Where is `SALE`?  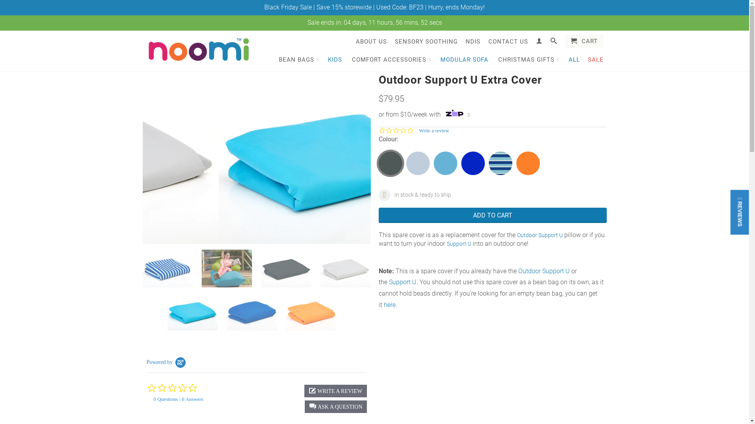 SALE is located at coordinates (595, 60).